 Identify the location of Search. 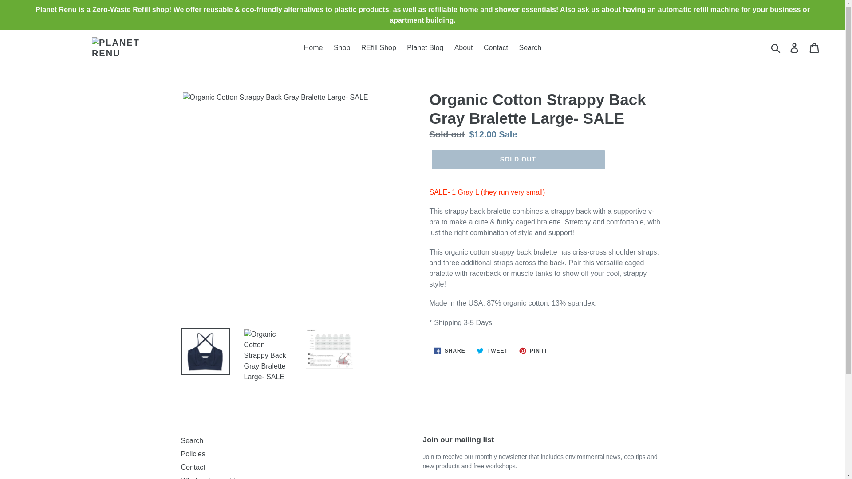
(492, 350).